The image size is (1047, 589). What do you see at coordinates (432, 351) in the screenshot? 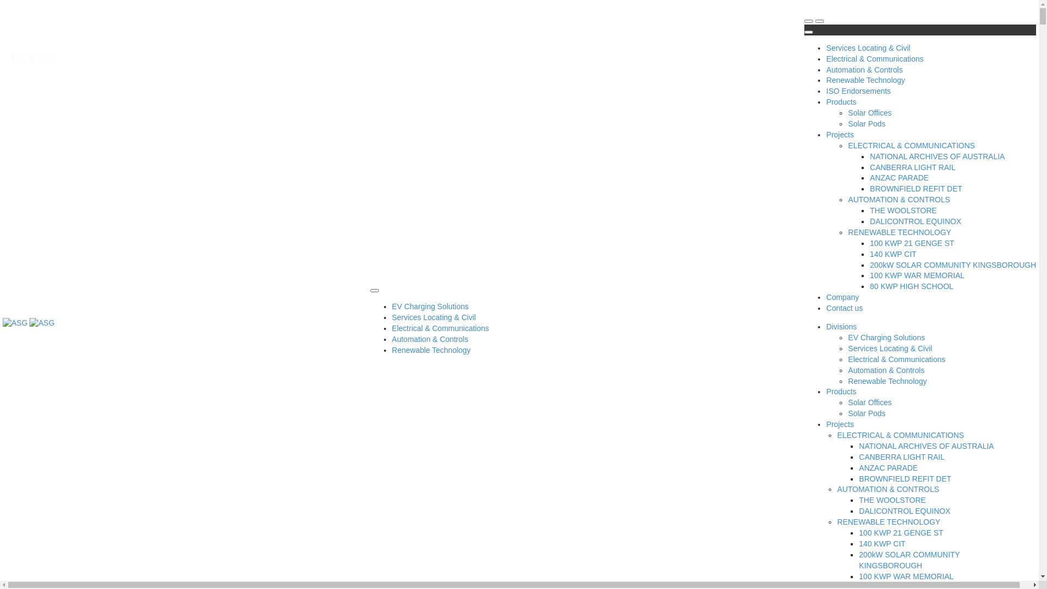
I see `Renewable Technology` at bounding box center [432, 351].